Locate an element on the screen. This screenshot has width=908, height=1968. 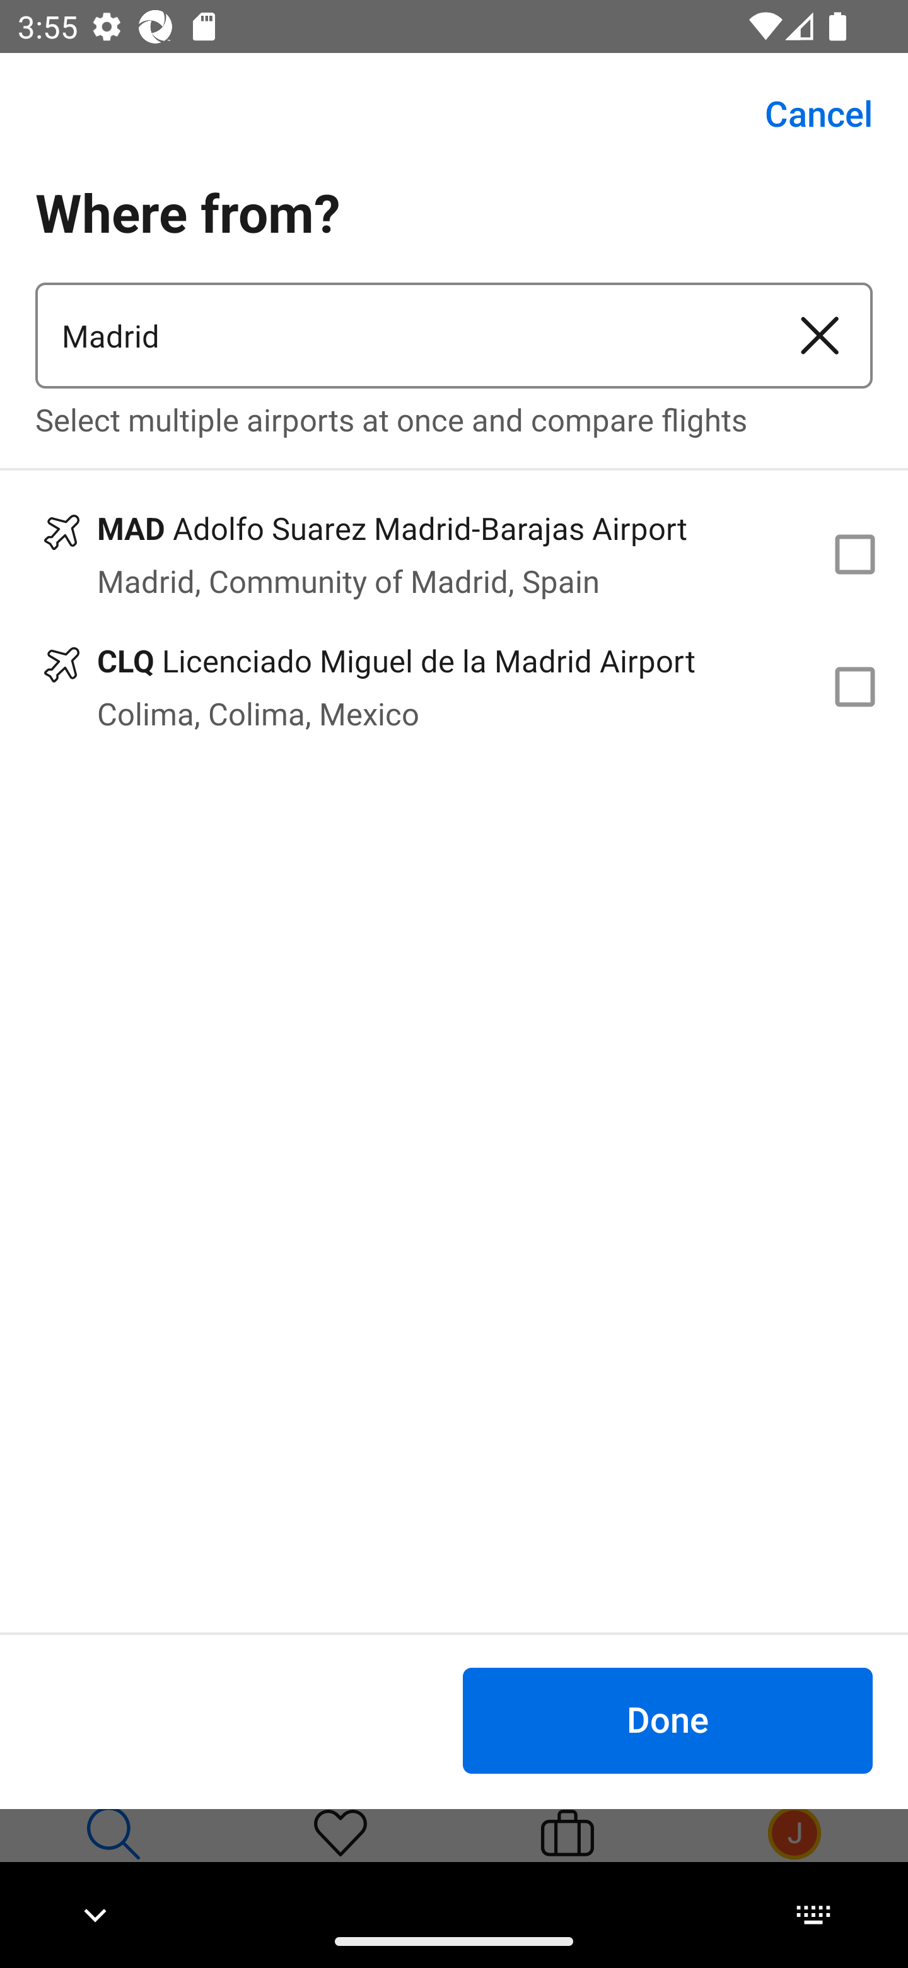
Cancel is located at coordinates (805, 114).